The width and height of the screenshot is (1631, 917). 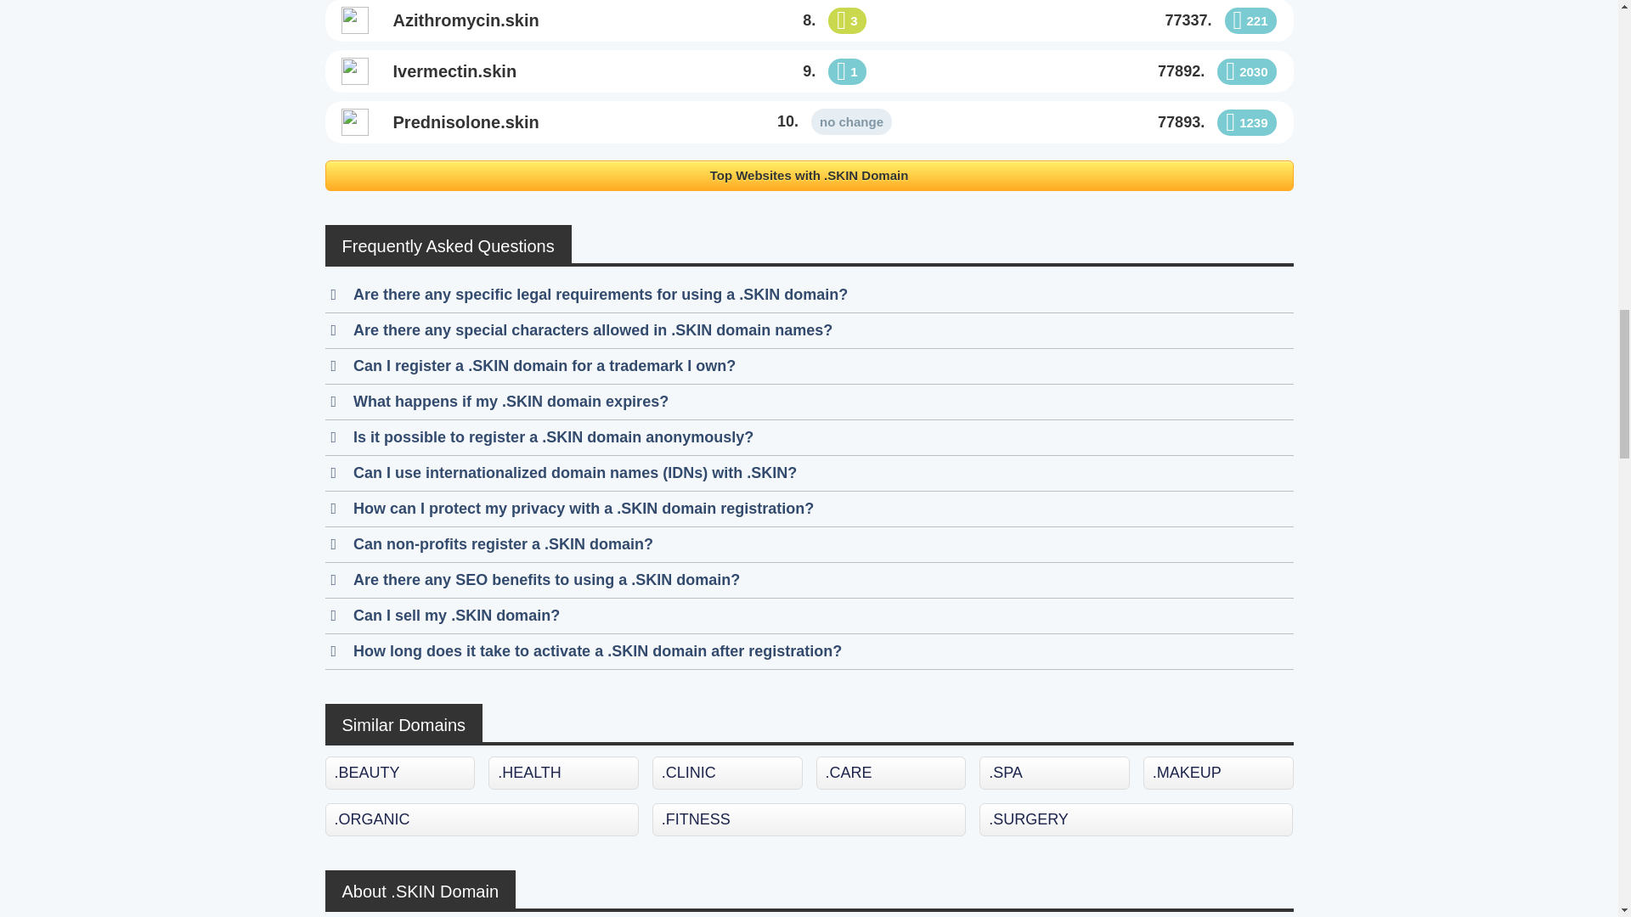 What do you see at coordinates (892, 773) in the screenshot?
I see `.CARE` at bounding box center [892, 773].